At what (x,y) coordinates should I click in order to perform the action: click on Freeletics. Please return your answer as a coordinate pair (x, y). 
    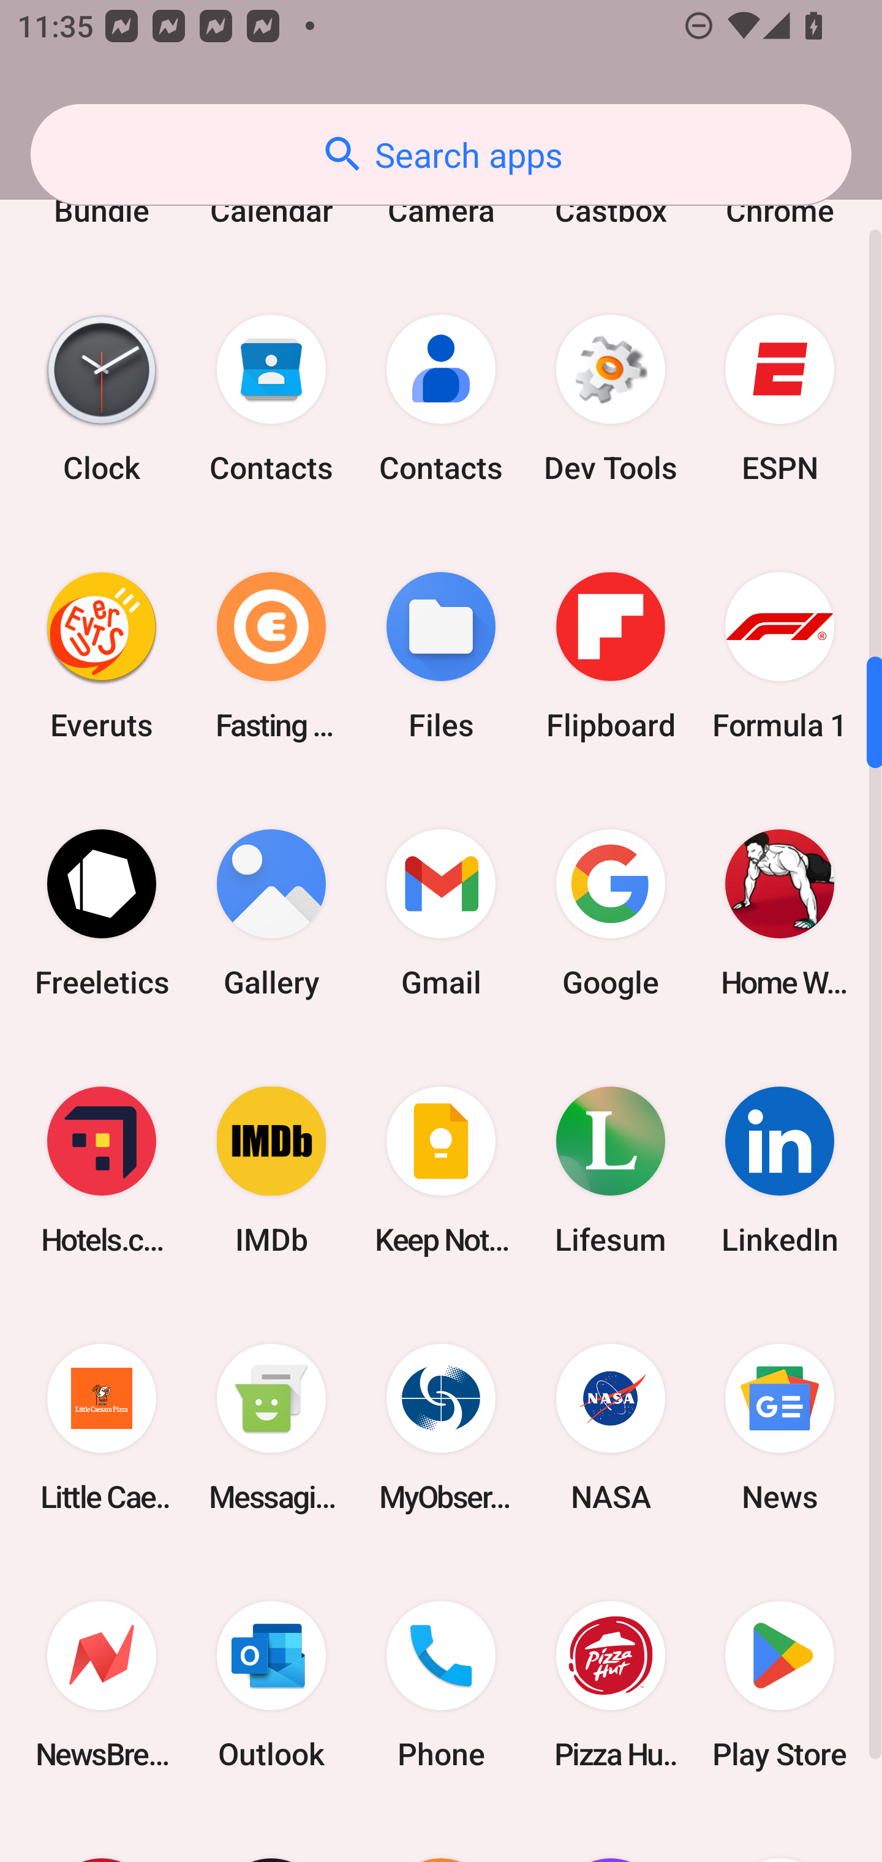
    Looking at the image, I should click on (102, 913).